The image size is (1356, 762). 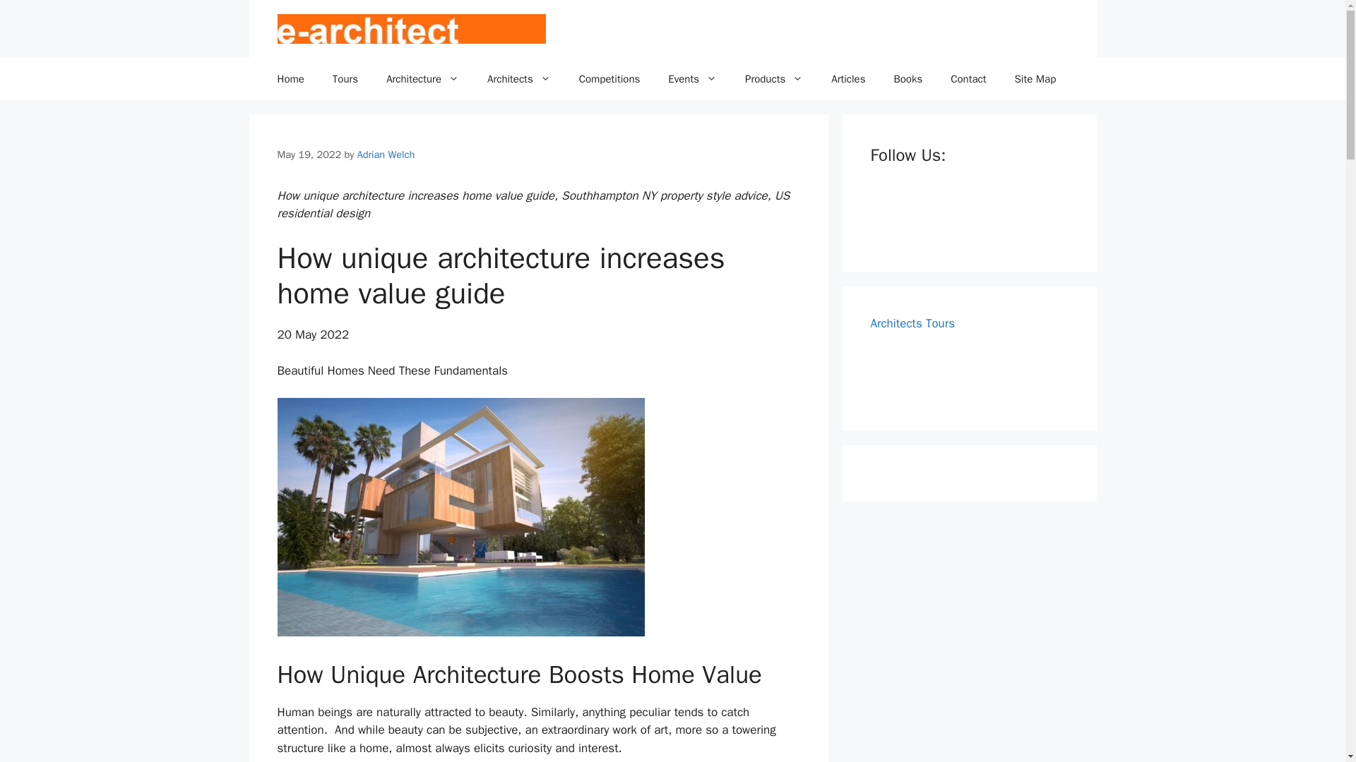 What do you see at coordinates (386, 154) in the screenshot?
I see `View all posts by Adrian Welch` at bounding box center [386, 154].